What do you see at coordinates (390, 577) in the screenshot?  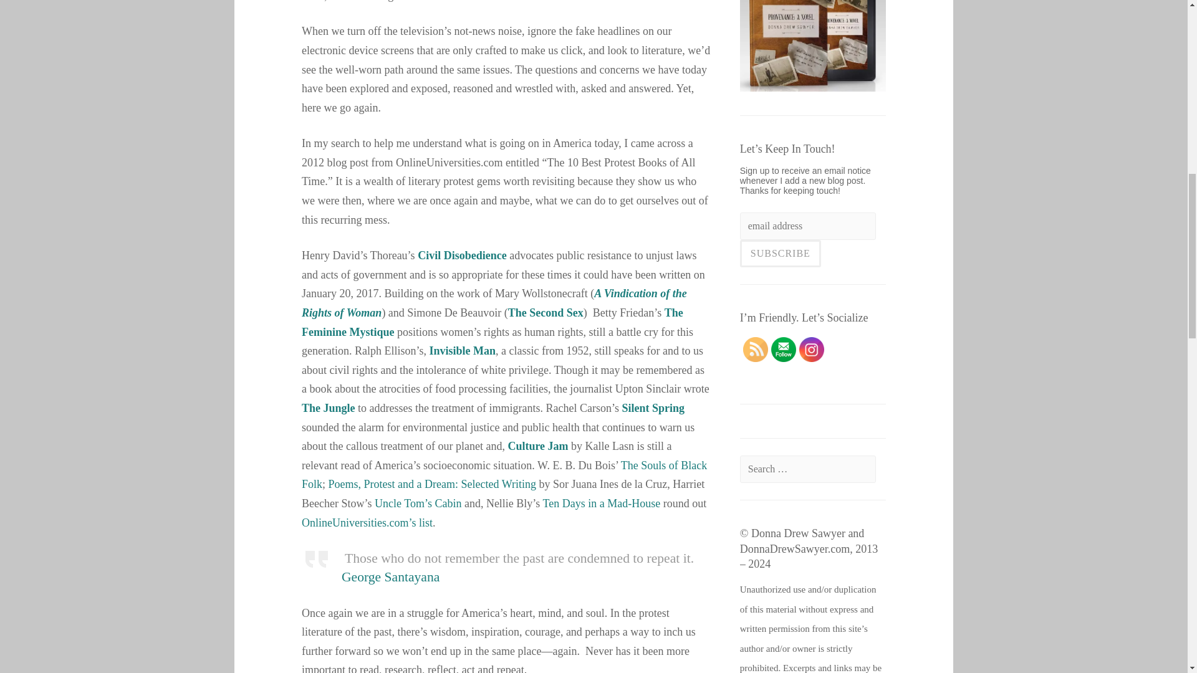 I see `George Santayana` at bounding box center [390, 577].